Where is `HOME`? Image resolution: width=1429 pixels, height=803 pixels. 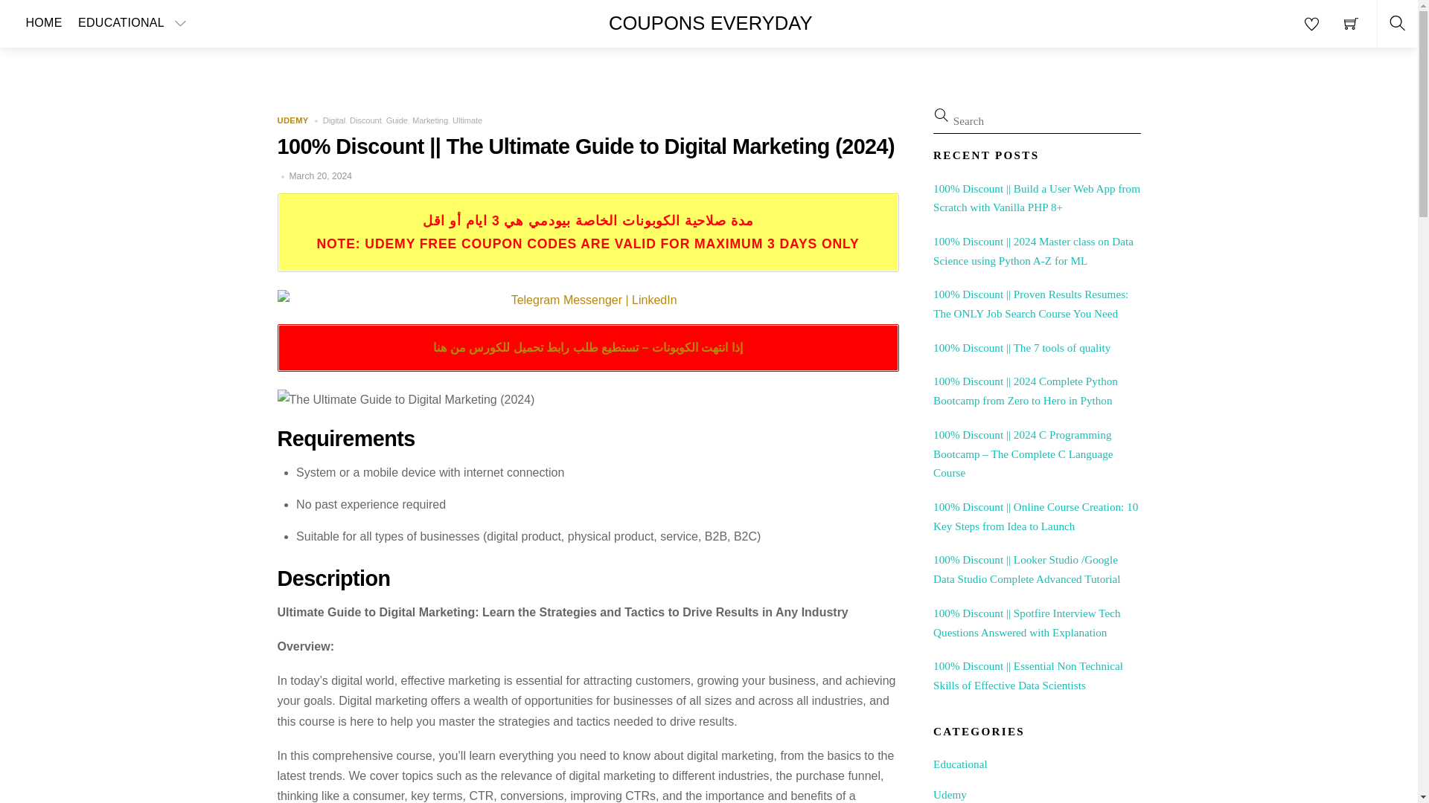 HOME is located at coordinates (44, 24).